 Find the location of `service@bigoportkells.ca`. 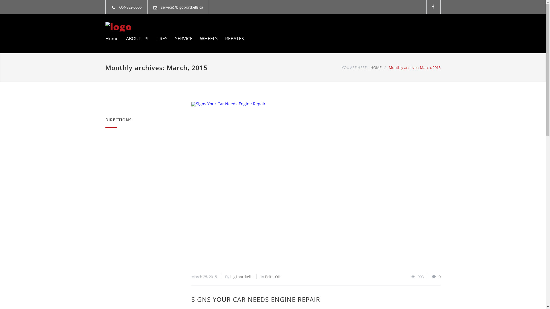

service@bigoportkells.ca is located at coordinates (182, 7).